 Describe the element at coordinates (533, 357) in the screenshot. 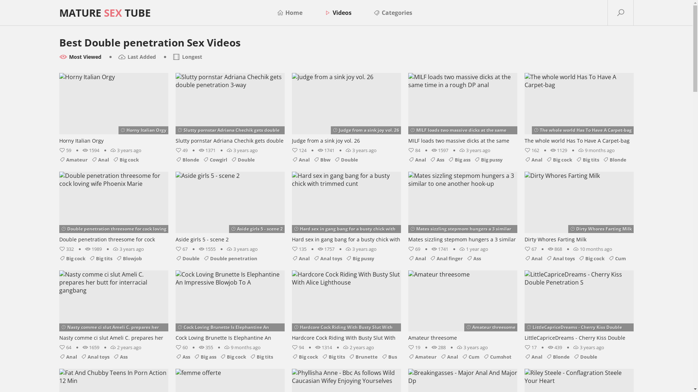

I see `Anal` at that location.